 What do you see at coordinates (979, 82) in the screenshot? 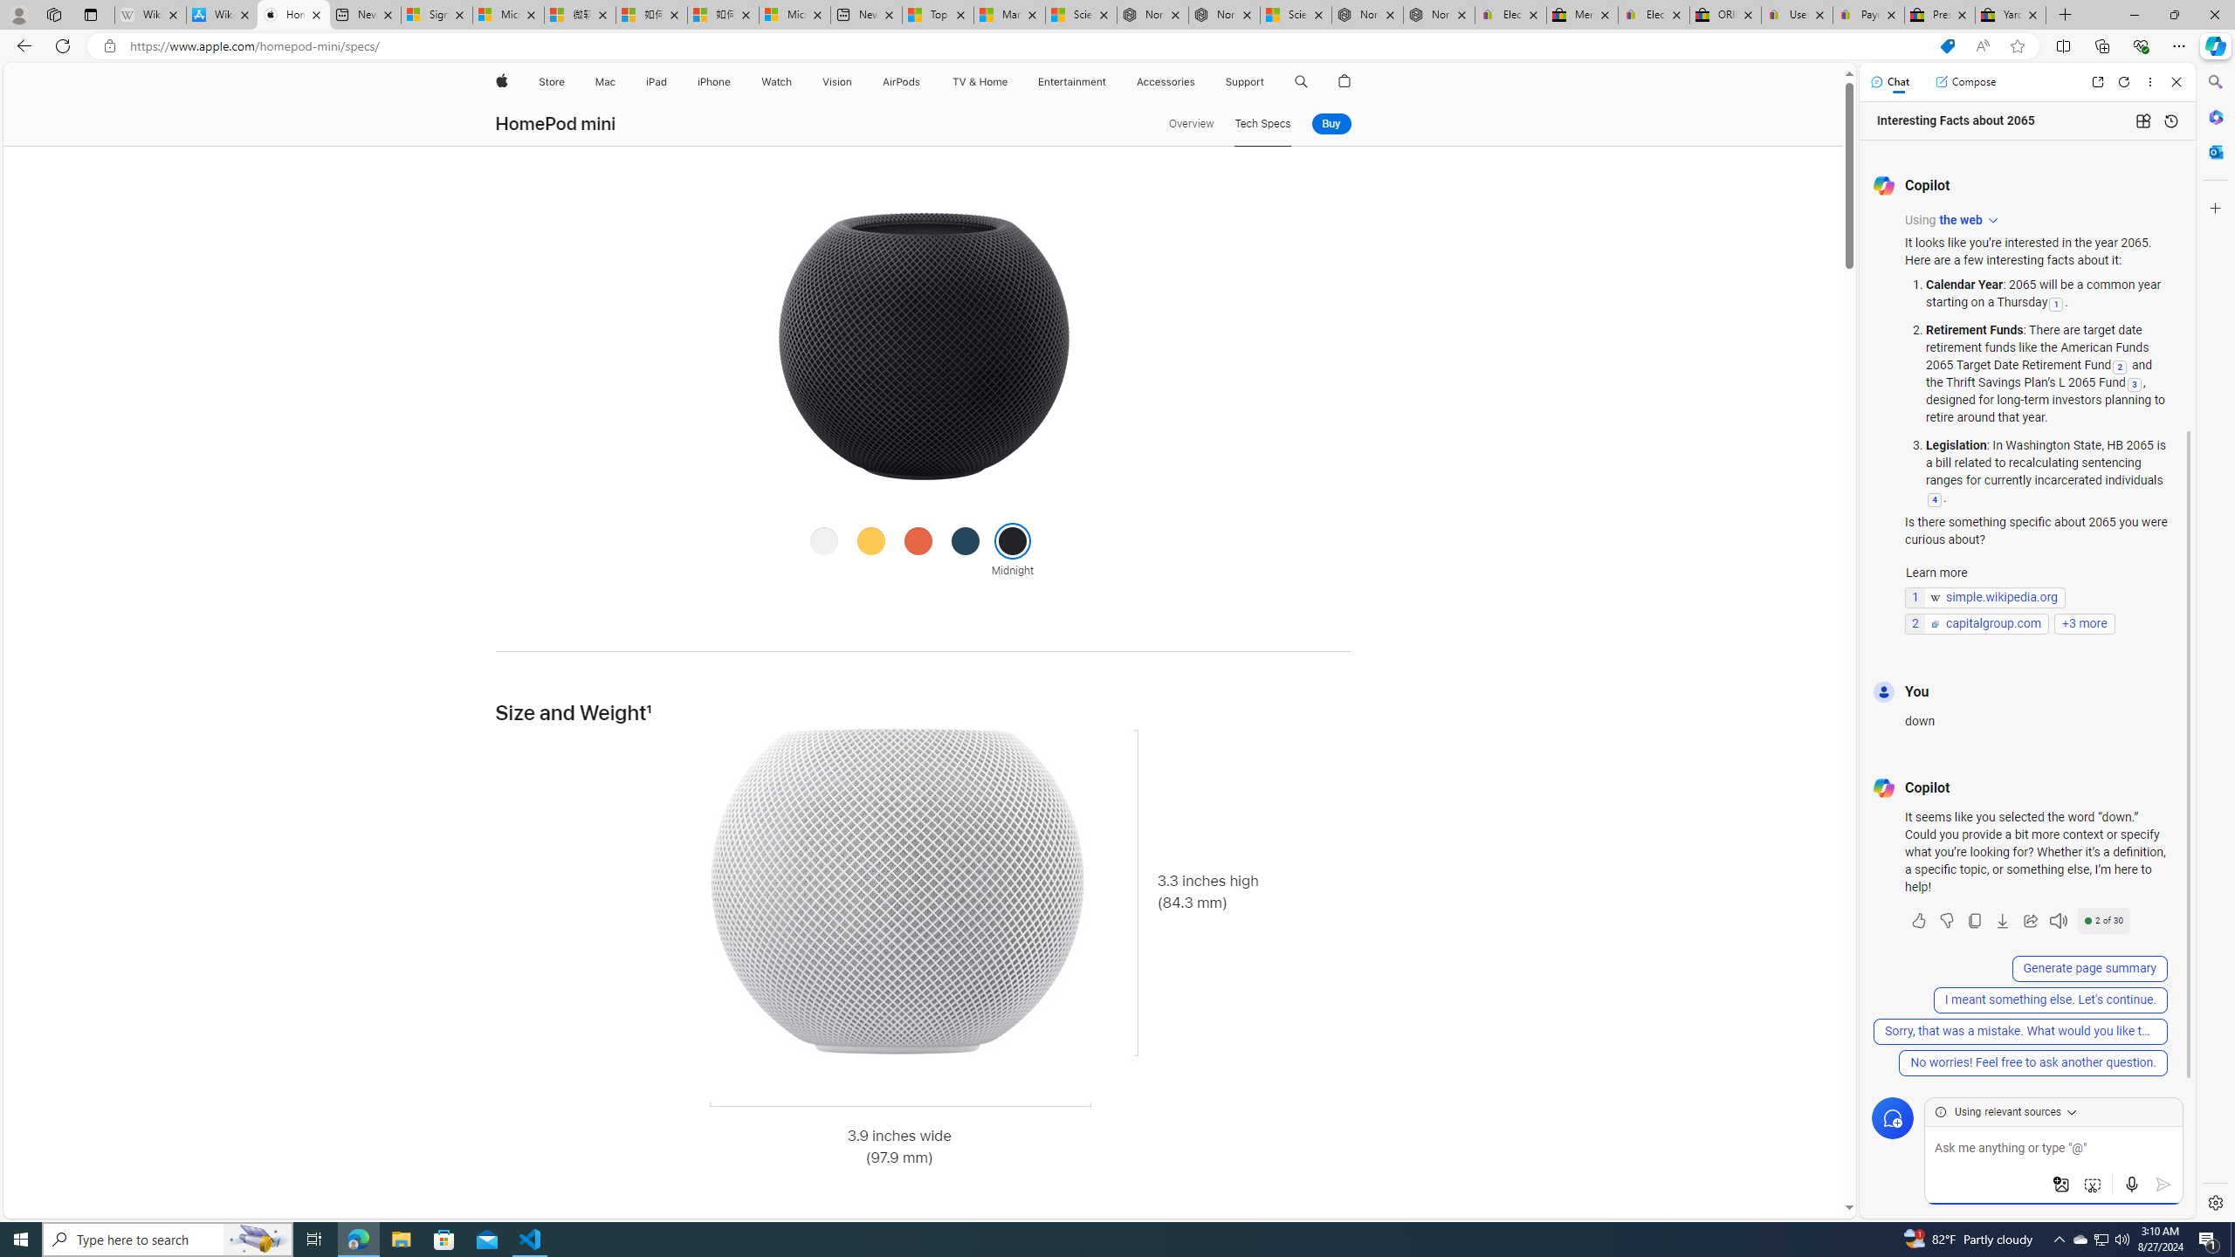
I see `TV and Home` at bounding box center [979, 82].